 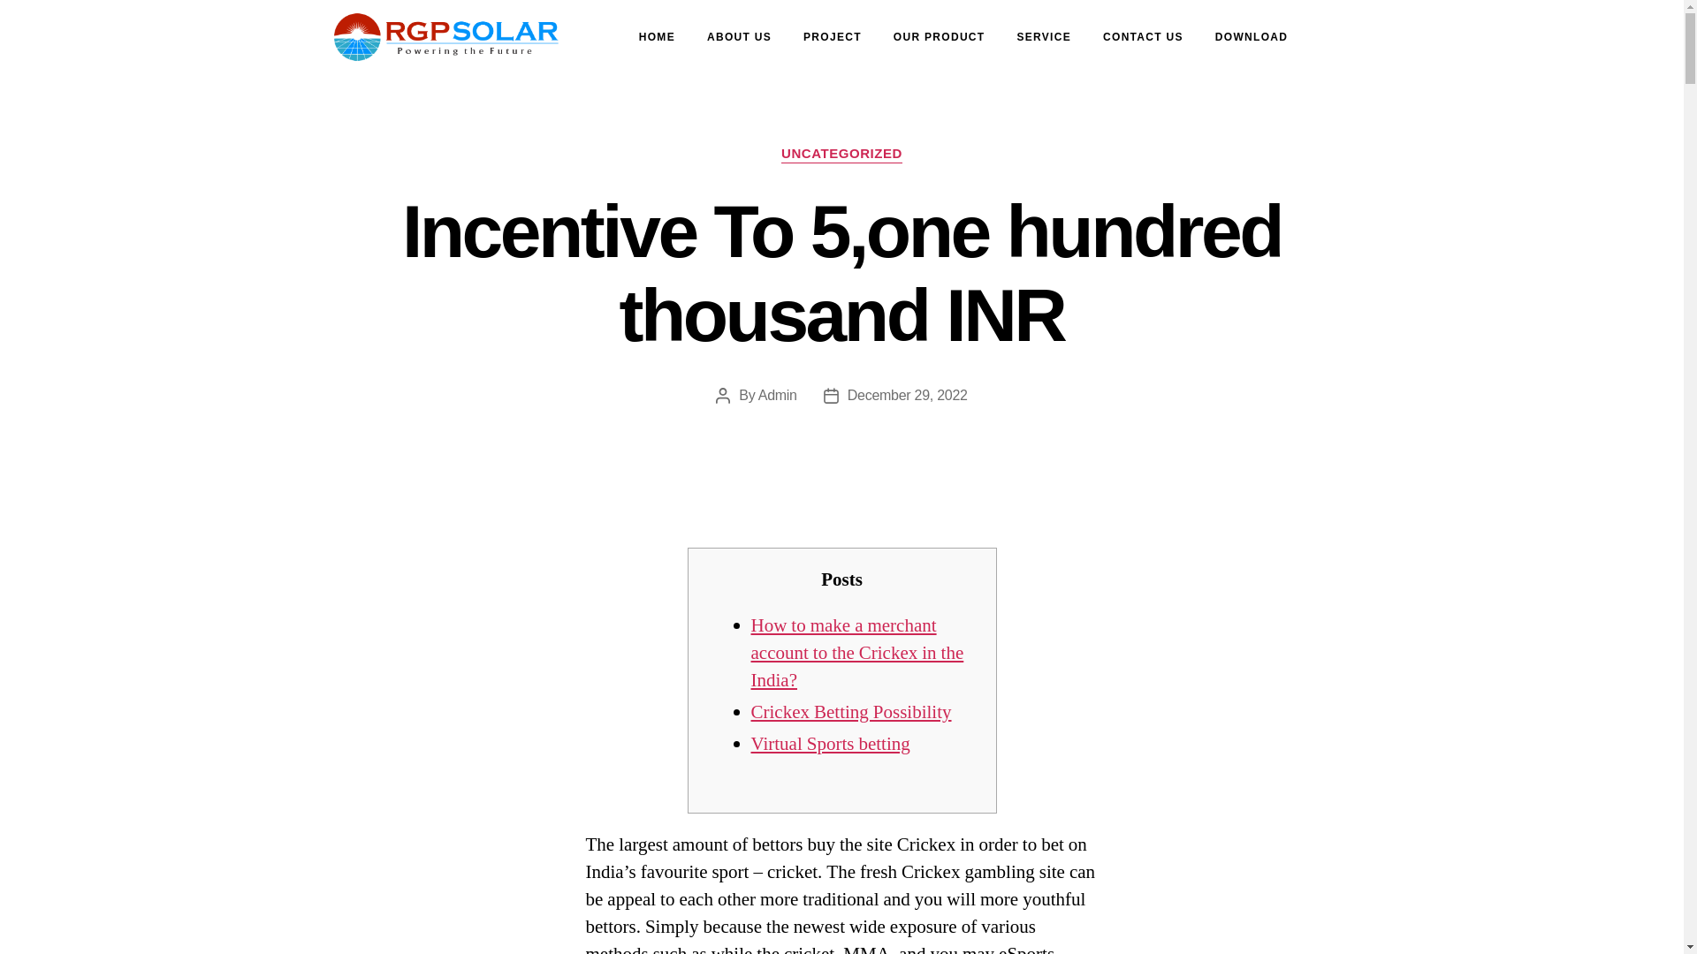 I want to click on ABOUT US, so click(x=739, y=37).